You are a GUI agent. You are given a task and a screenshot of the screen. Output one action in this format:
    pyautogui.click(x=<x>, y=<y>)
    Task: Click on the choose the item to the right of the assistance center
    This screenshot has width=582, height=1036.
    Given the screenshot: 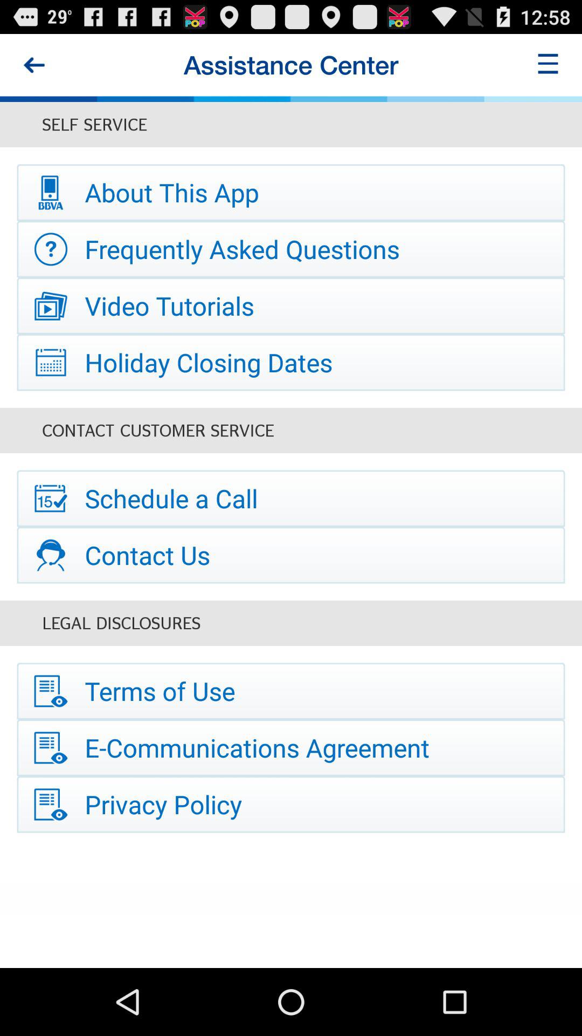 What is the action you would take?
    pyautogui.click(x=548, y=65)
    